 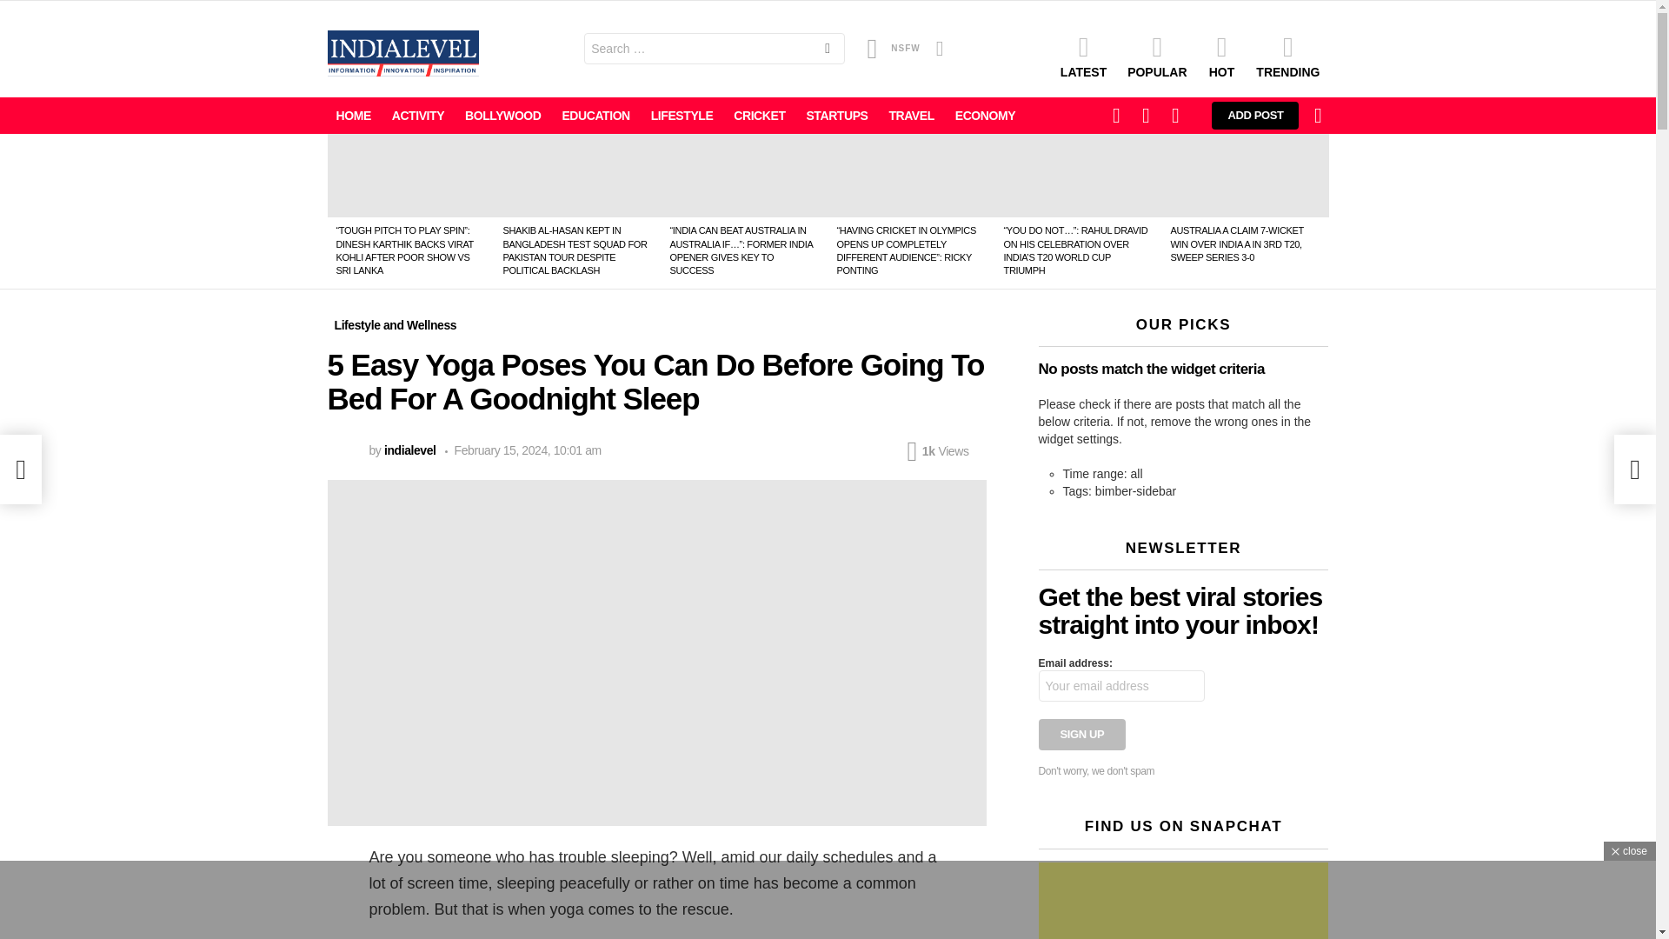 What do you see at coordinates (353, 115) in the screenshot?
I see `HOME` at bounding box center [353, 115].